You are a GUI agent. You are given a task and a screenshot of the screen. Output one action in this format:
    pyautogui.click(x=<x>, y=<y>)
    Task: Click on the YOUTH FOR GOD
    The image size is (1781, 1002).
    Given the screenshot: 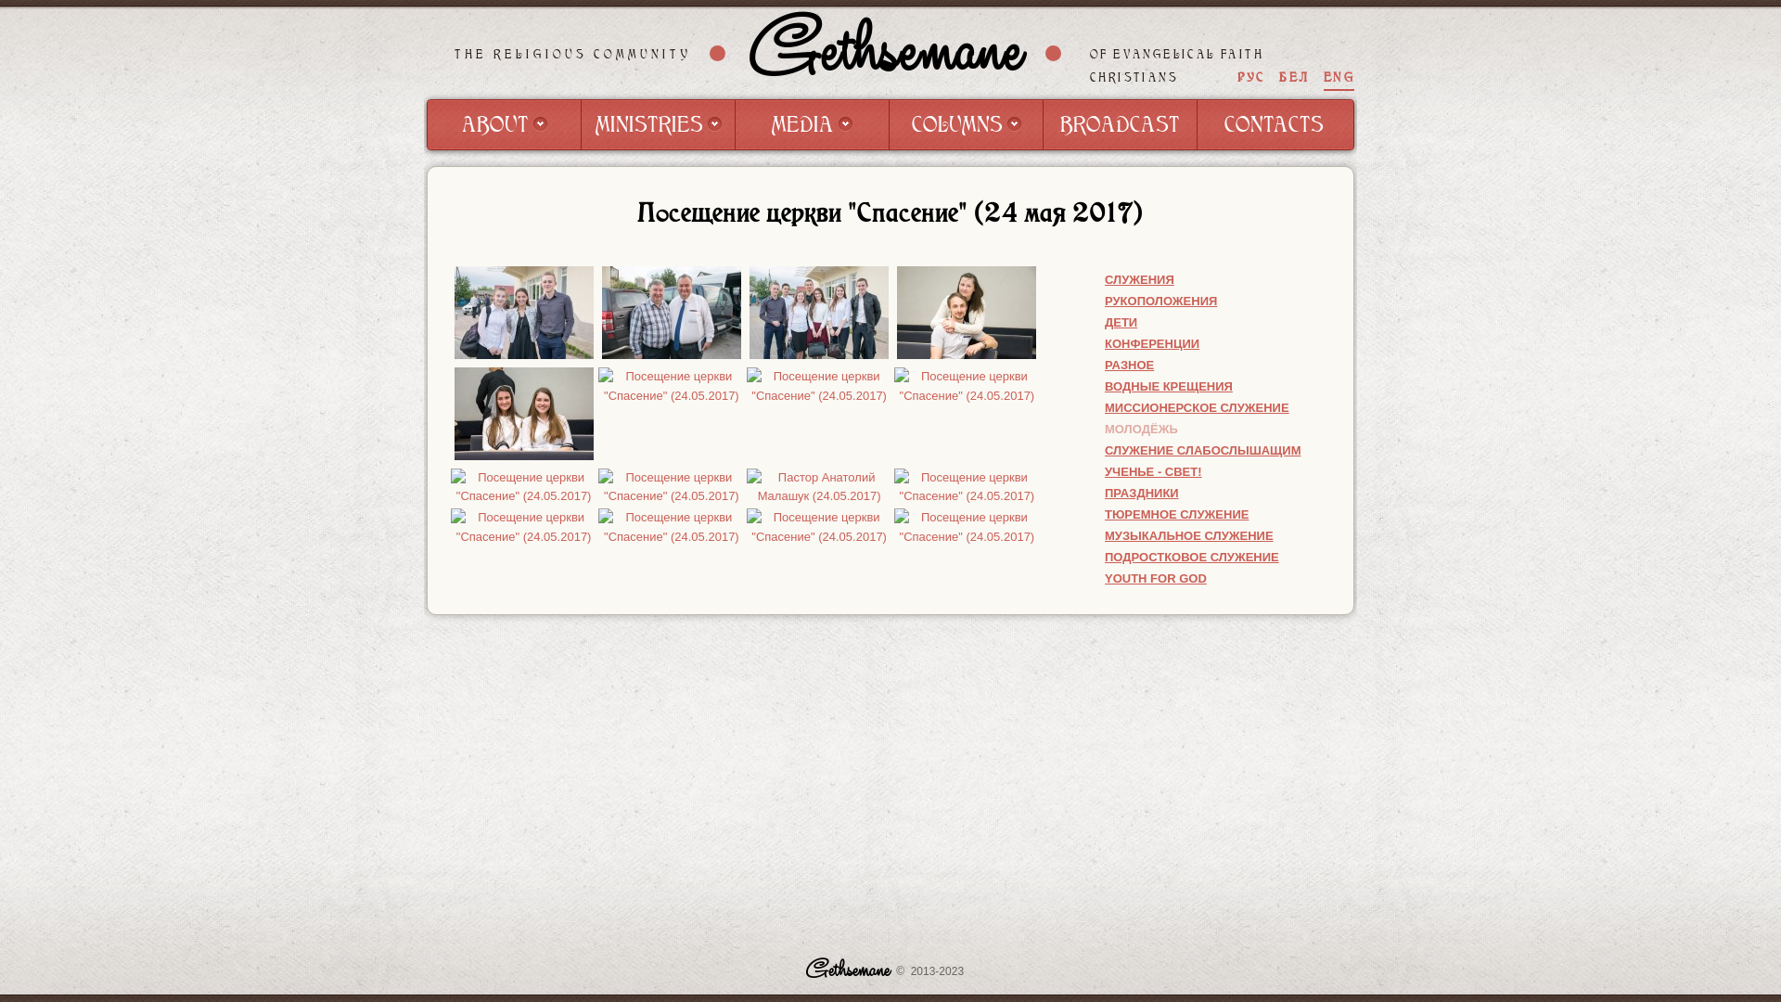 What is the action you would take?
    pyautogui.click(x=1156, y=579)
    